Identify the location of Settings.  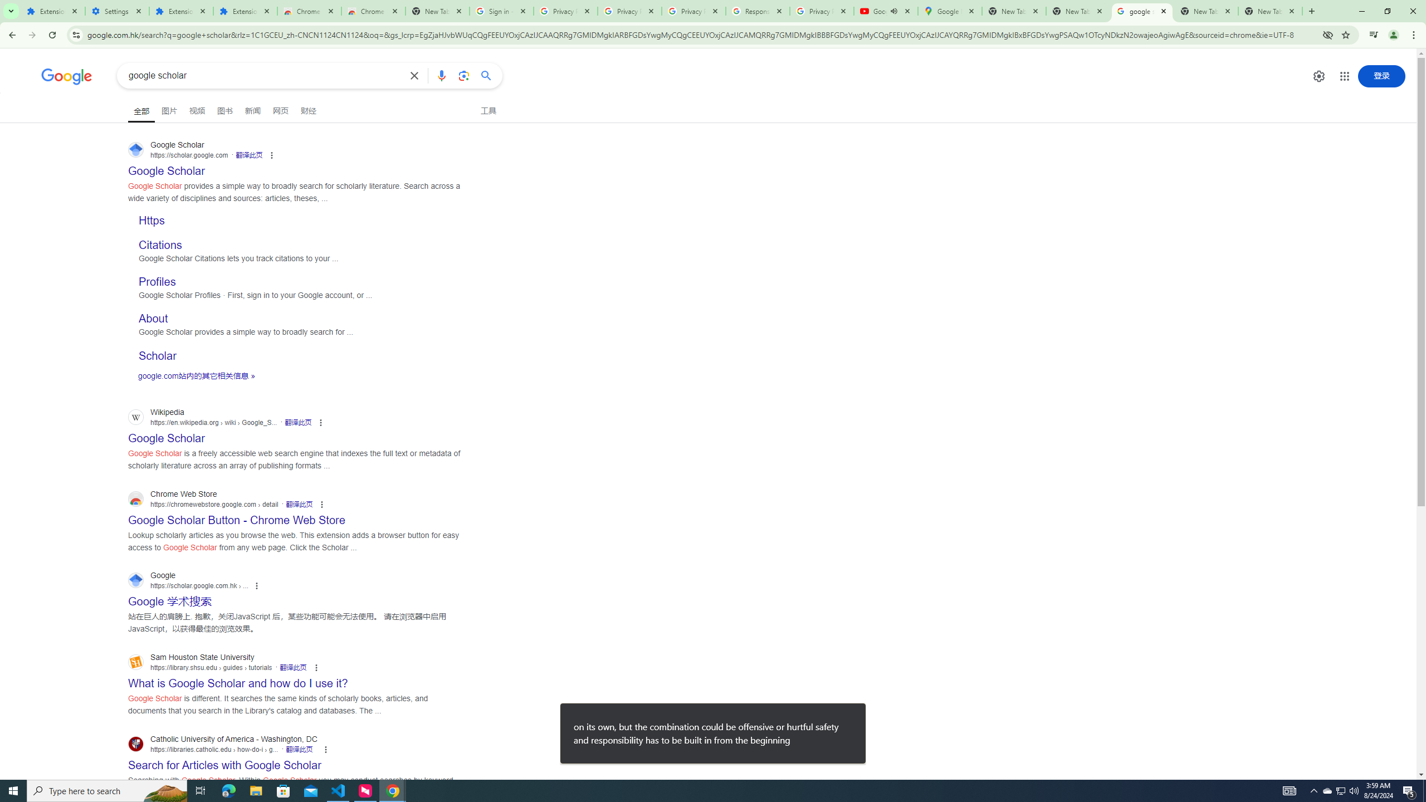
(117, 11).